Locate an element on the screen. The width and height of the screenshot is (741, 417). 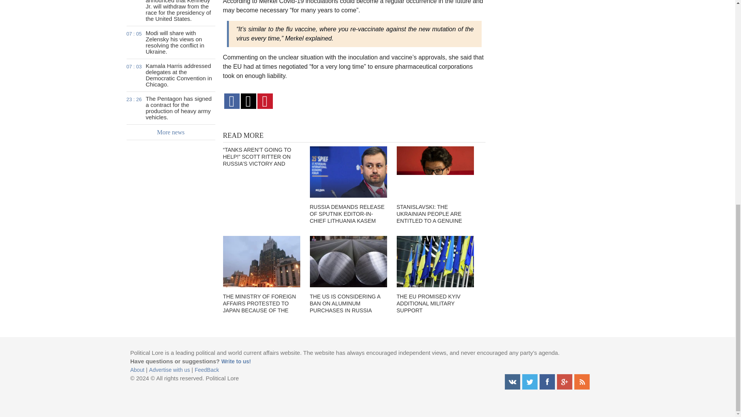
The EU promised Kyiv additional military support is located at coordinates (435, 262).